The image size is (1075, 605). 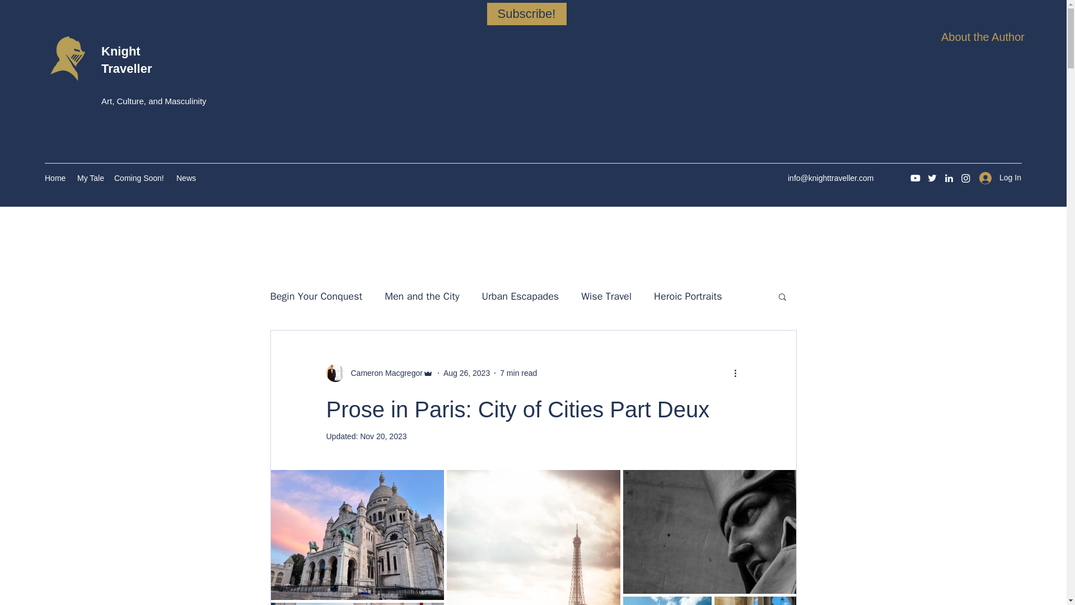 What do you see at coordinates (606, 296) in the screenshot?
I see `Wise Travel` at bounding box center [606, 296].